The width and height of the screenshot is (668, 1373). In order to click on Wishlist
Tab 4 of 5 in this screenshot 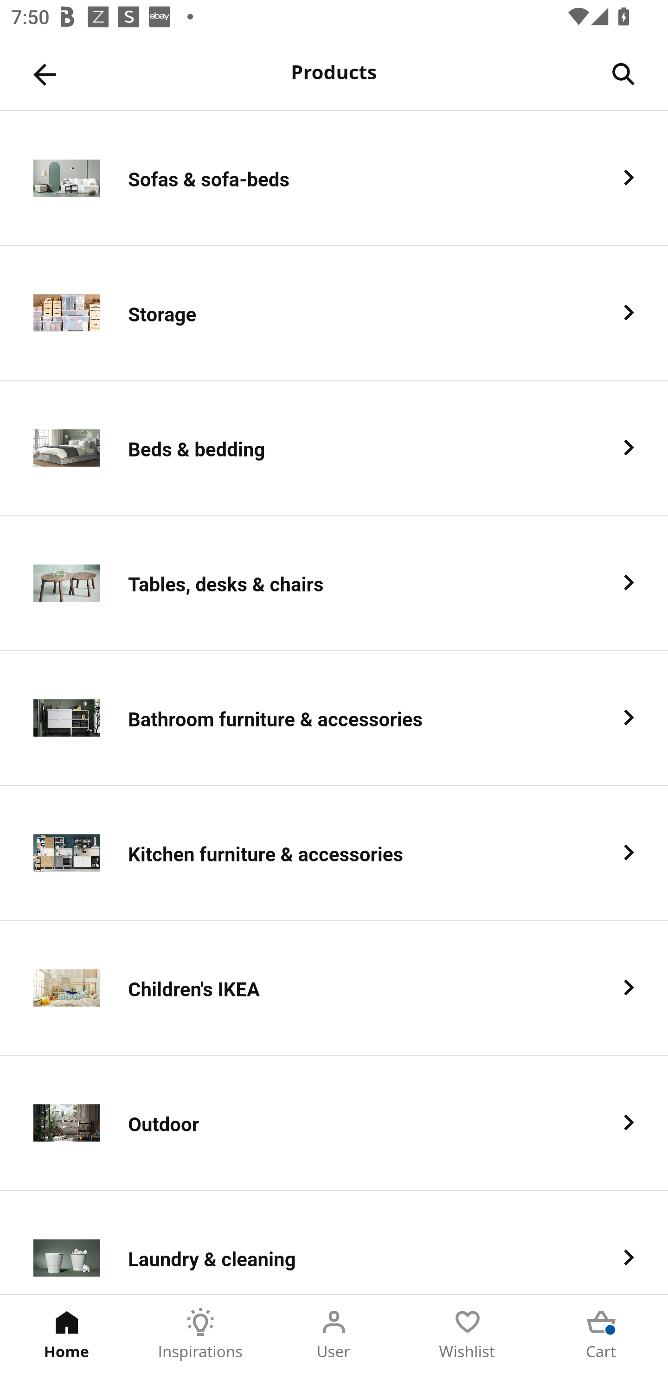, I will do `click(468, 1334)`.